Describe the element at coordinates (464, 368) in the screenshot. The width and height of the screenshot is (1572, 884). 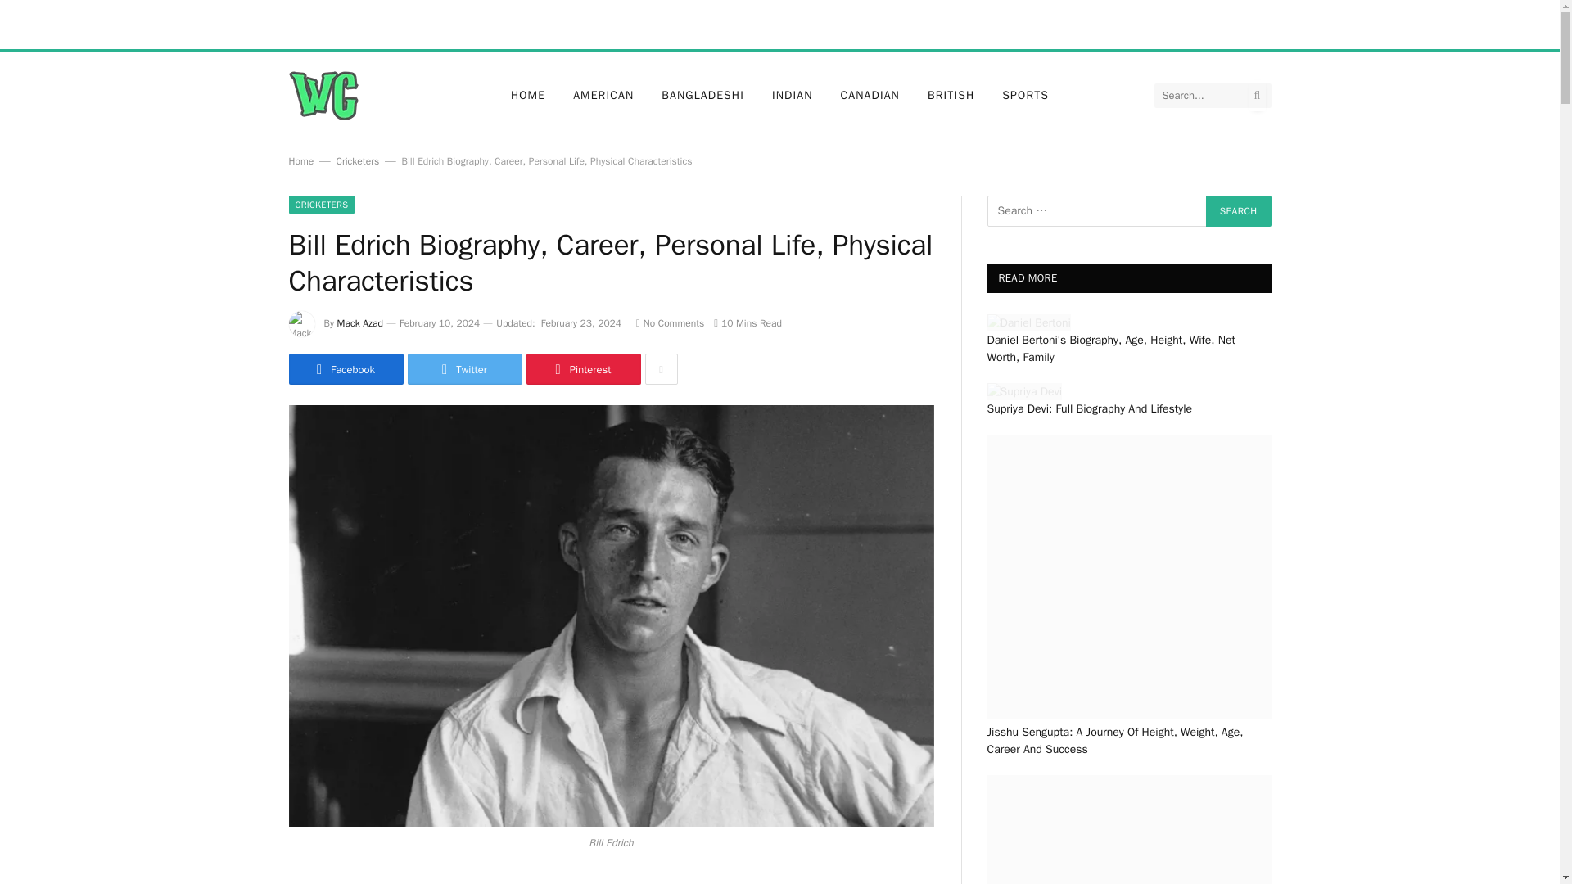
I see `Twitter` at that location.